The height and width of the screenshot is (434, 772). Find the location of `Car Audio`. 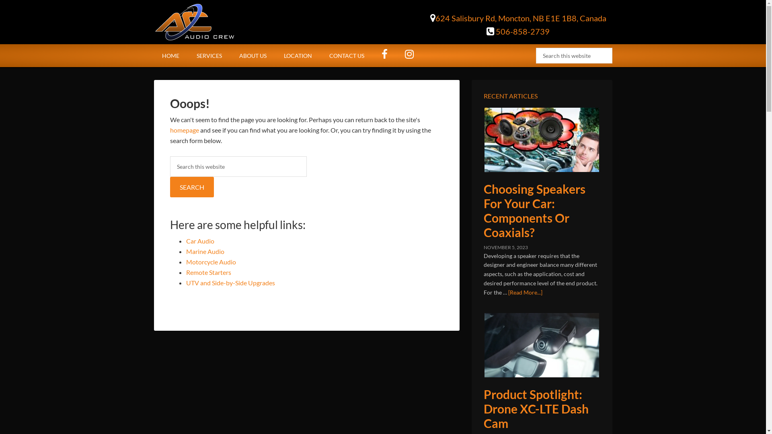

Car Audio is located at coordinates (200, 241).